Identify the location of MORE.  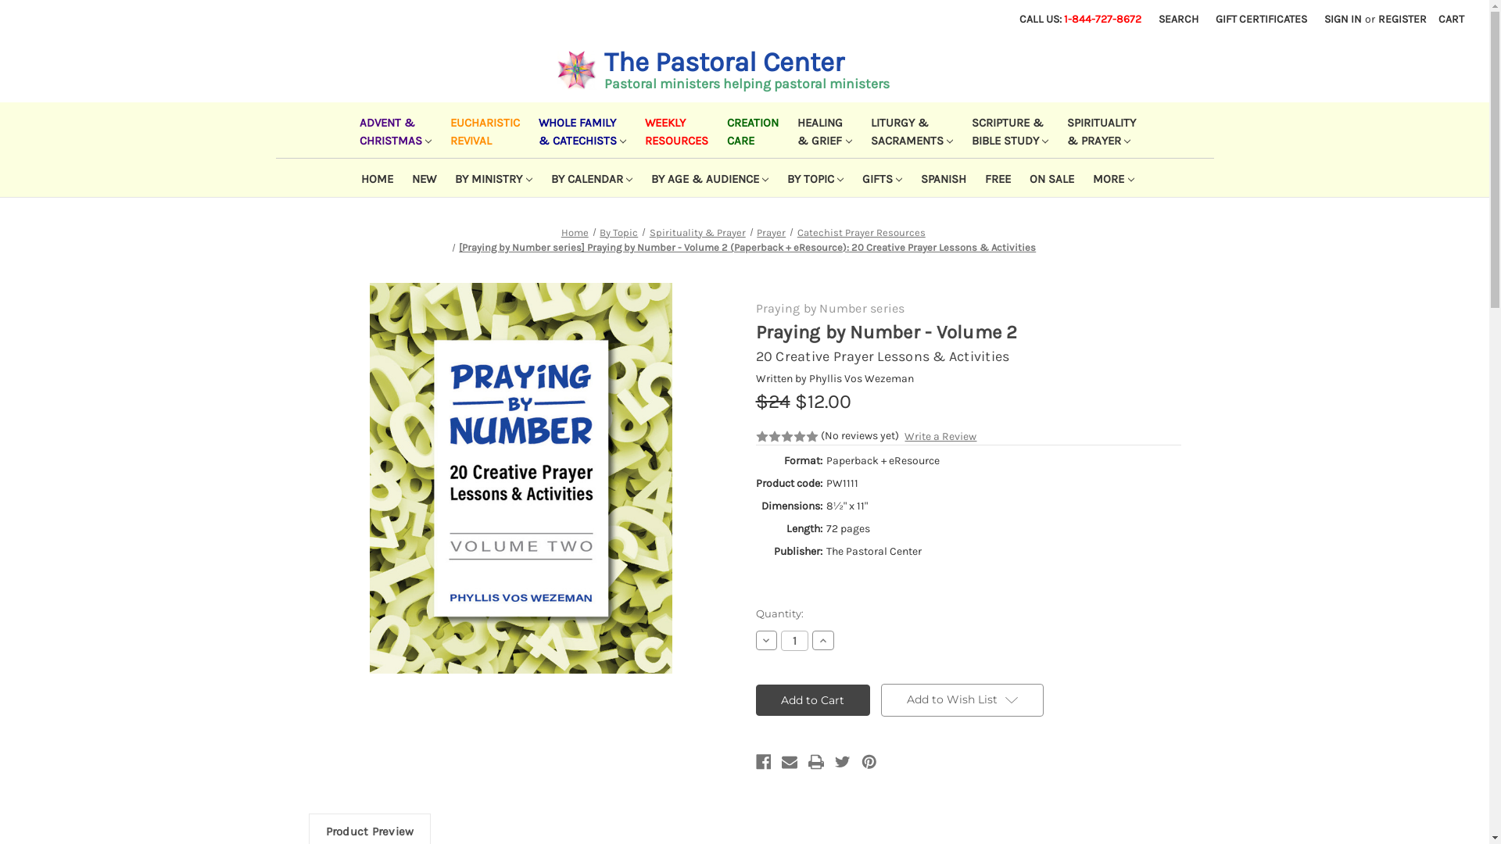
(1110, 178).